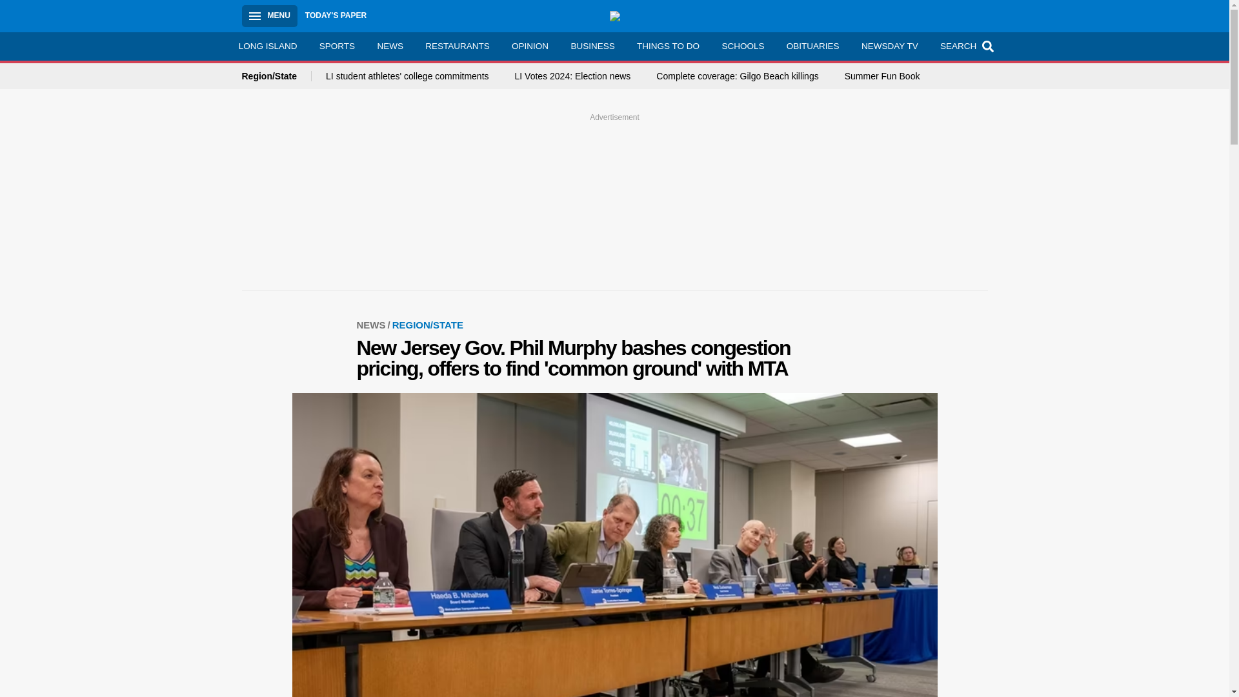 Image resolution: width=1239 pixels, height=697 pixels. I want to click on BUSINESS, so click(592, 46).